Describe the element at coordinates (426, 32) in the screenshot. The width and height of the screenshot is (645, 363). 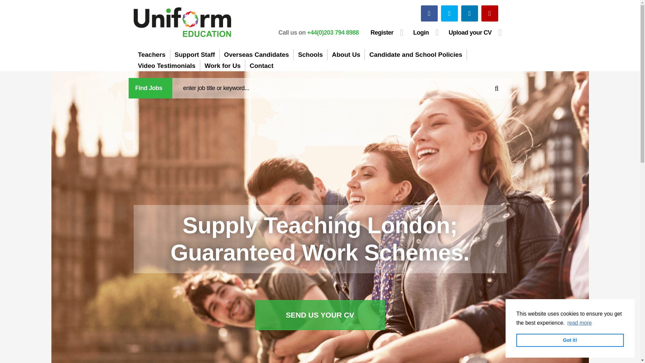
I see `Login` at that location.